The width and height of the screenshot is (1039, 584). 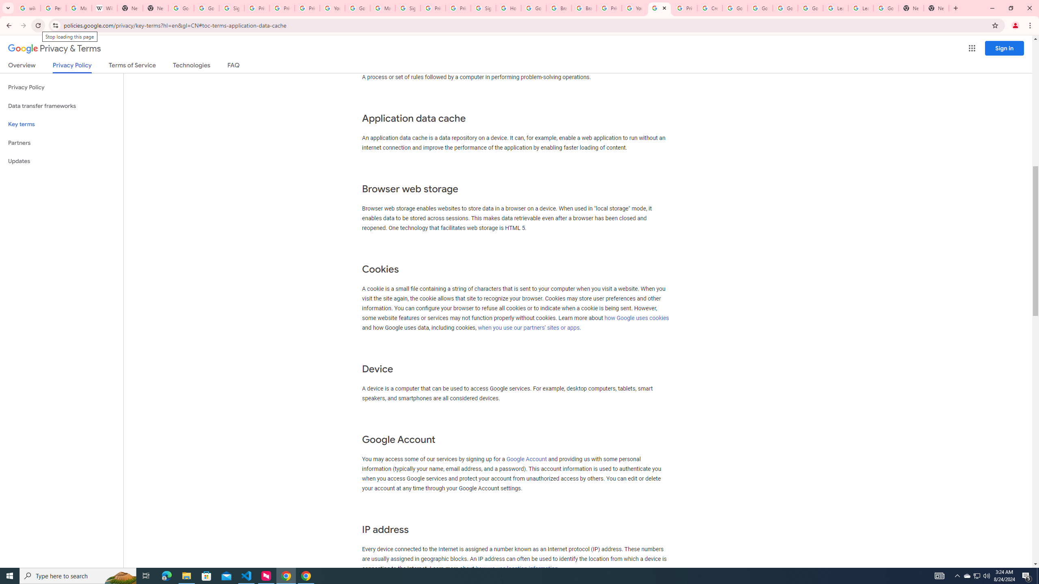 What do you see at coordinates (407, 8) in the screenshot?
I see `Sign in - Google Accounts` at bounding box center [407, 8].